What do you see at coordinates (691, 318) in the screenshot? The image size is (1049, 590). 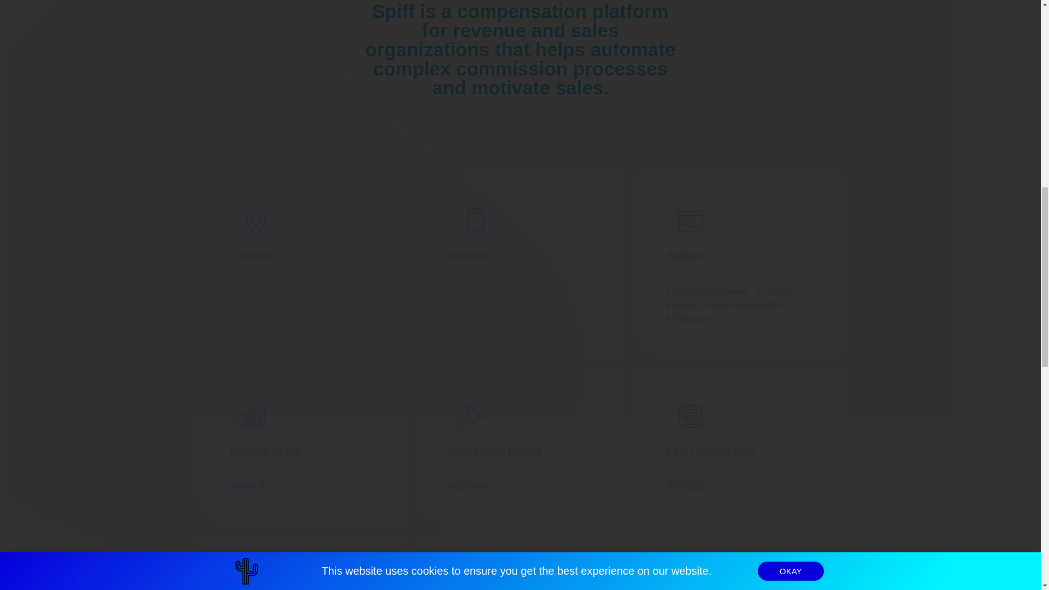 I see `Software` at bounding box center [691, 318].